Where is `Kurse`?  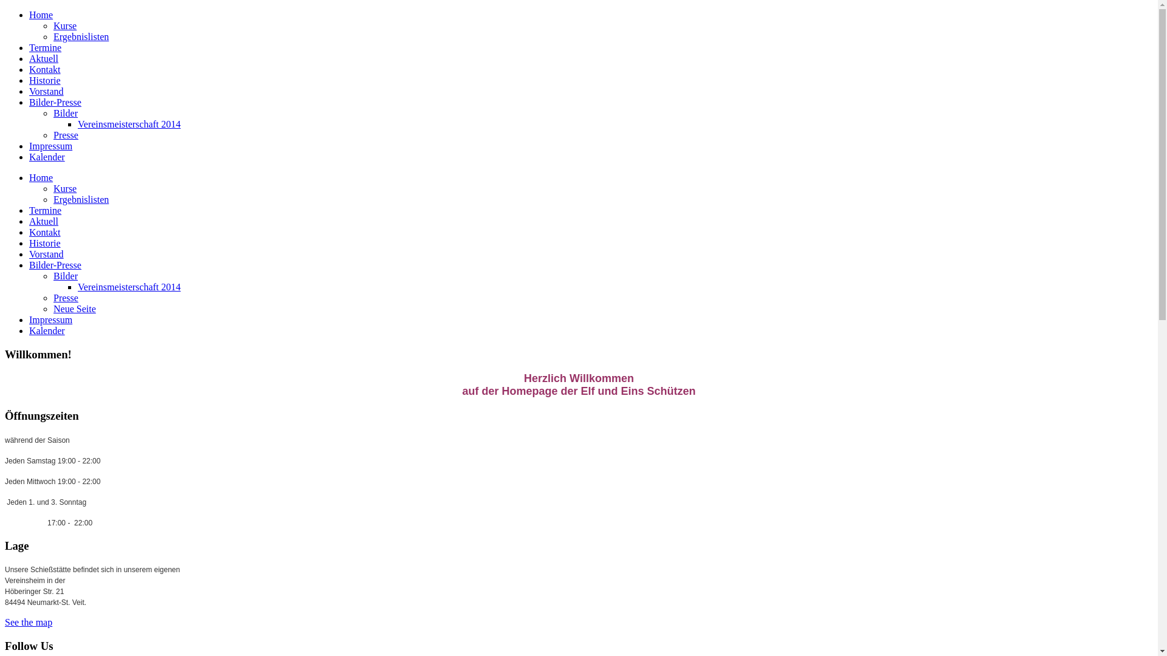 Kurse is located at coordinates (65, 26).